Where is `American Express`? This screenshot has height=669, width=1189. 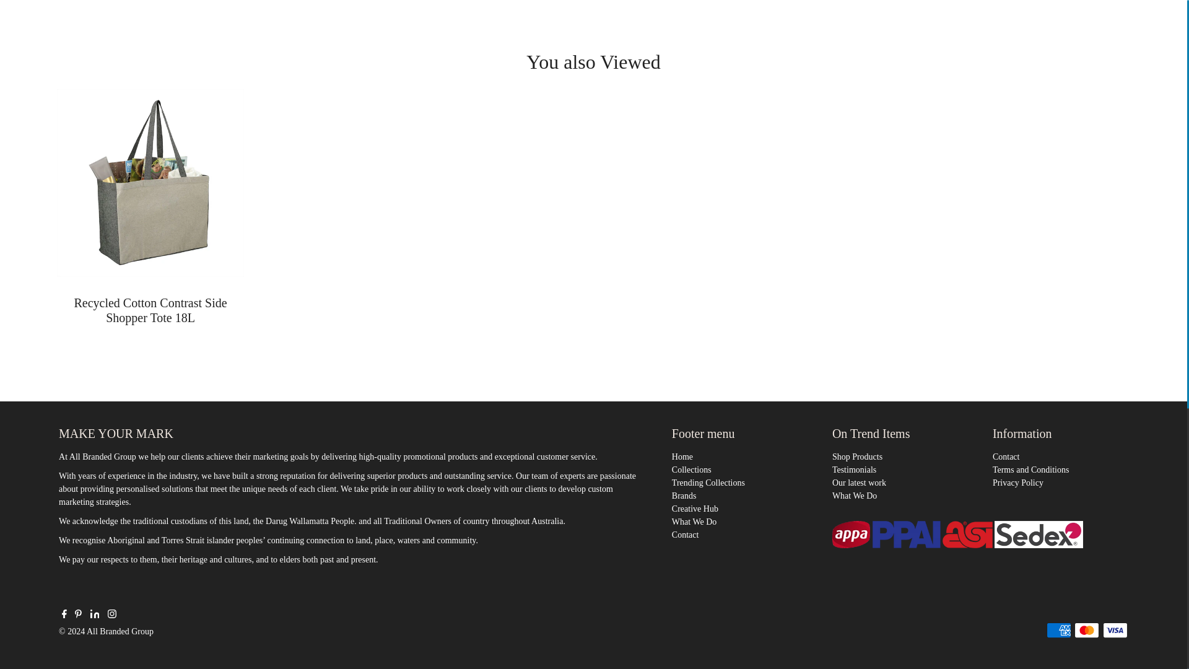
American Express is located at coordinates (1058, 631).